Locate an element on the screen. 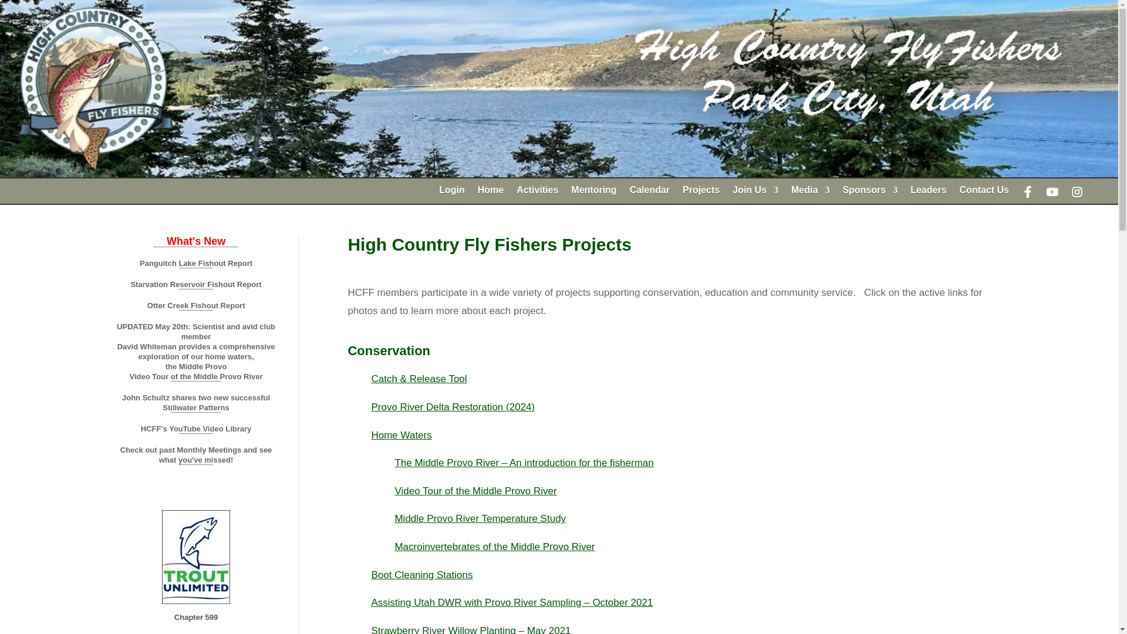  Macroinvertebrates of the Middle Provo River is located at coordinates (494, 547).